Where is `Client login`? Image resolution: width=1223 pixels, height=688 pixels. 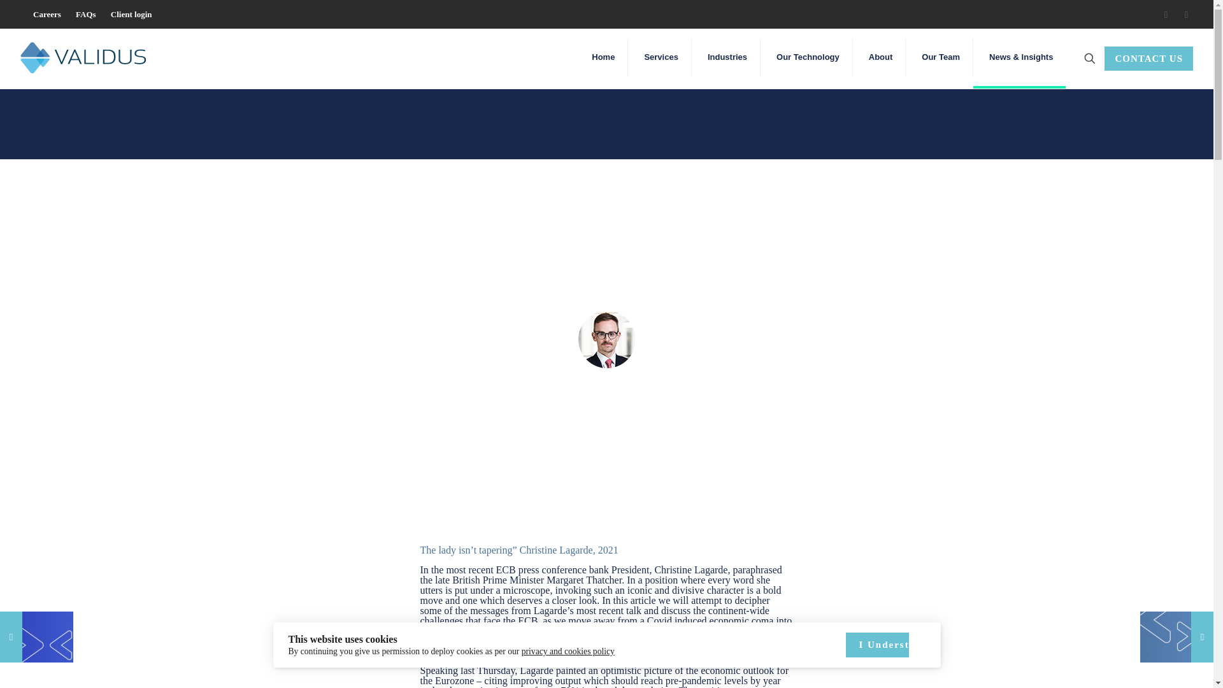
Client login is located at coordinates (131, 14).